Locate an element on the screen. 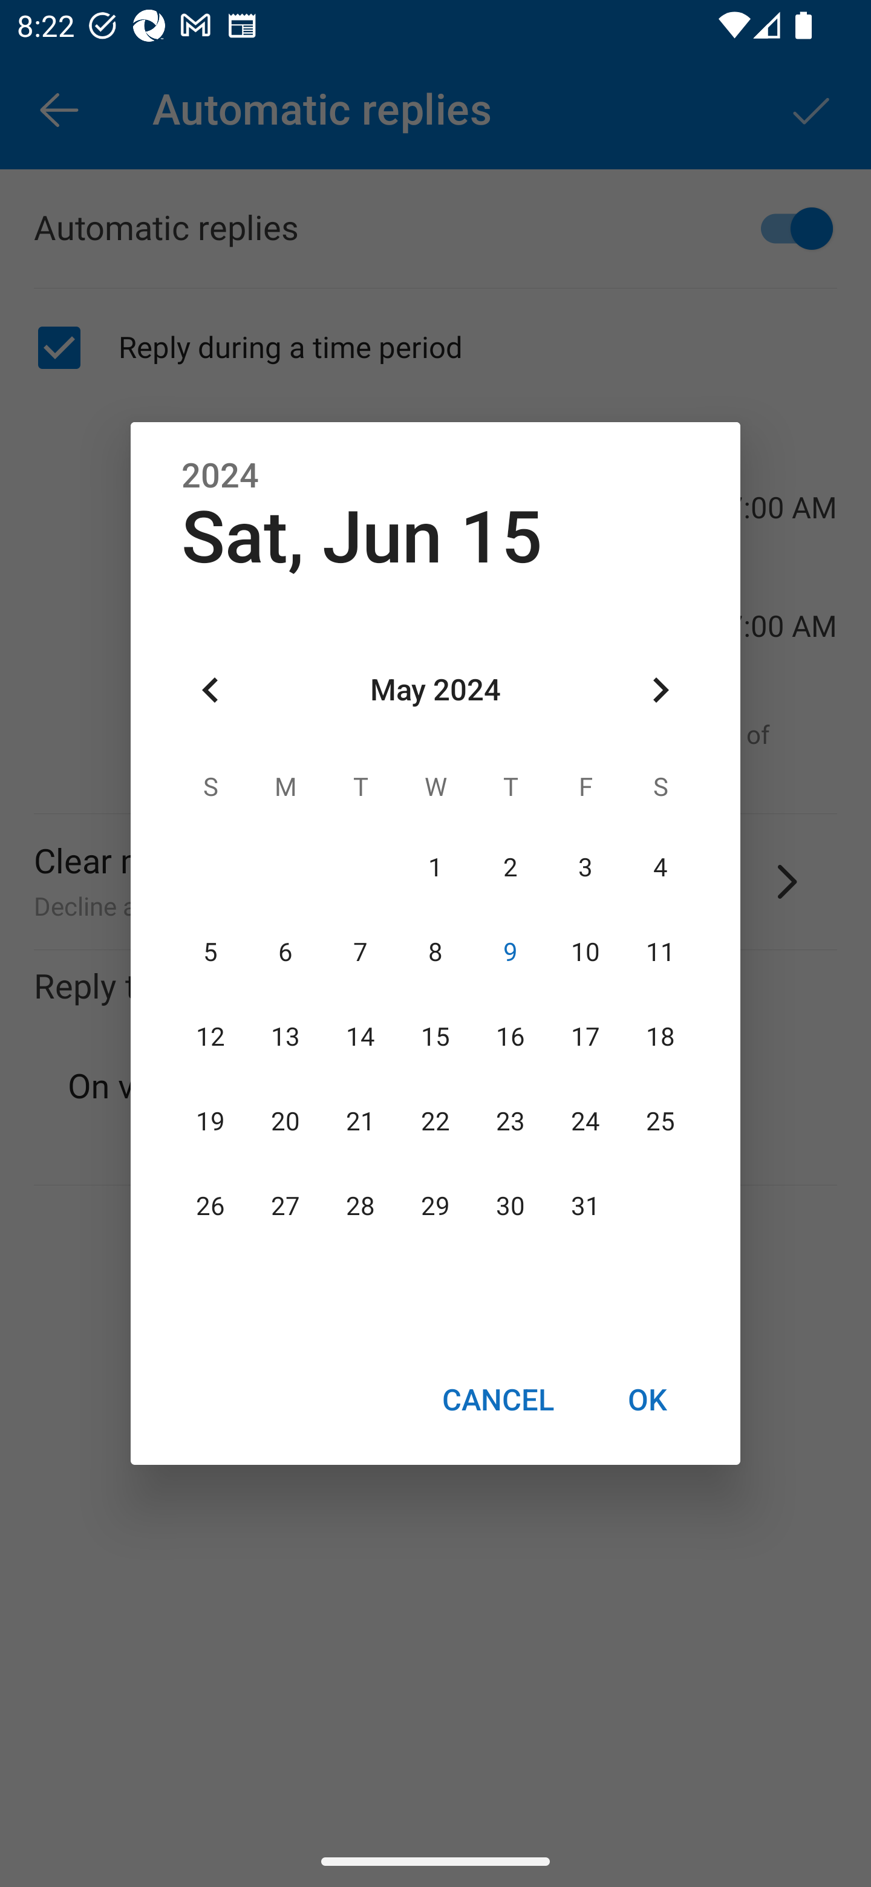  11 11 May 2024 is located at coordinates (660, 952).